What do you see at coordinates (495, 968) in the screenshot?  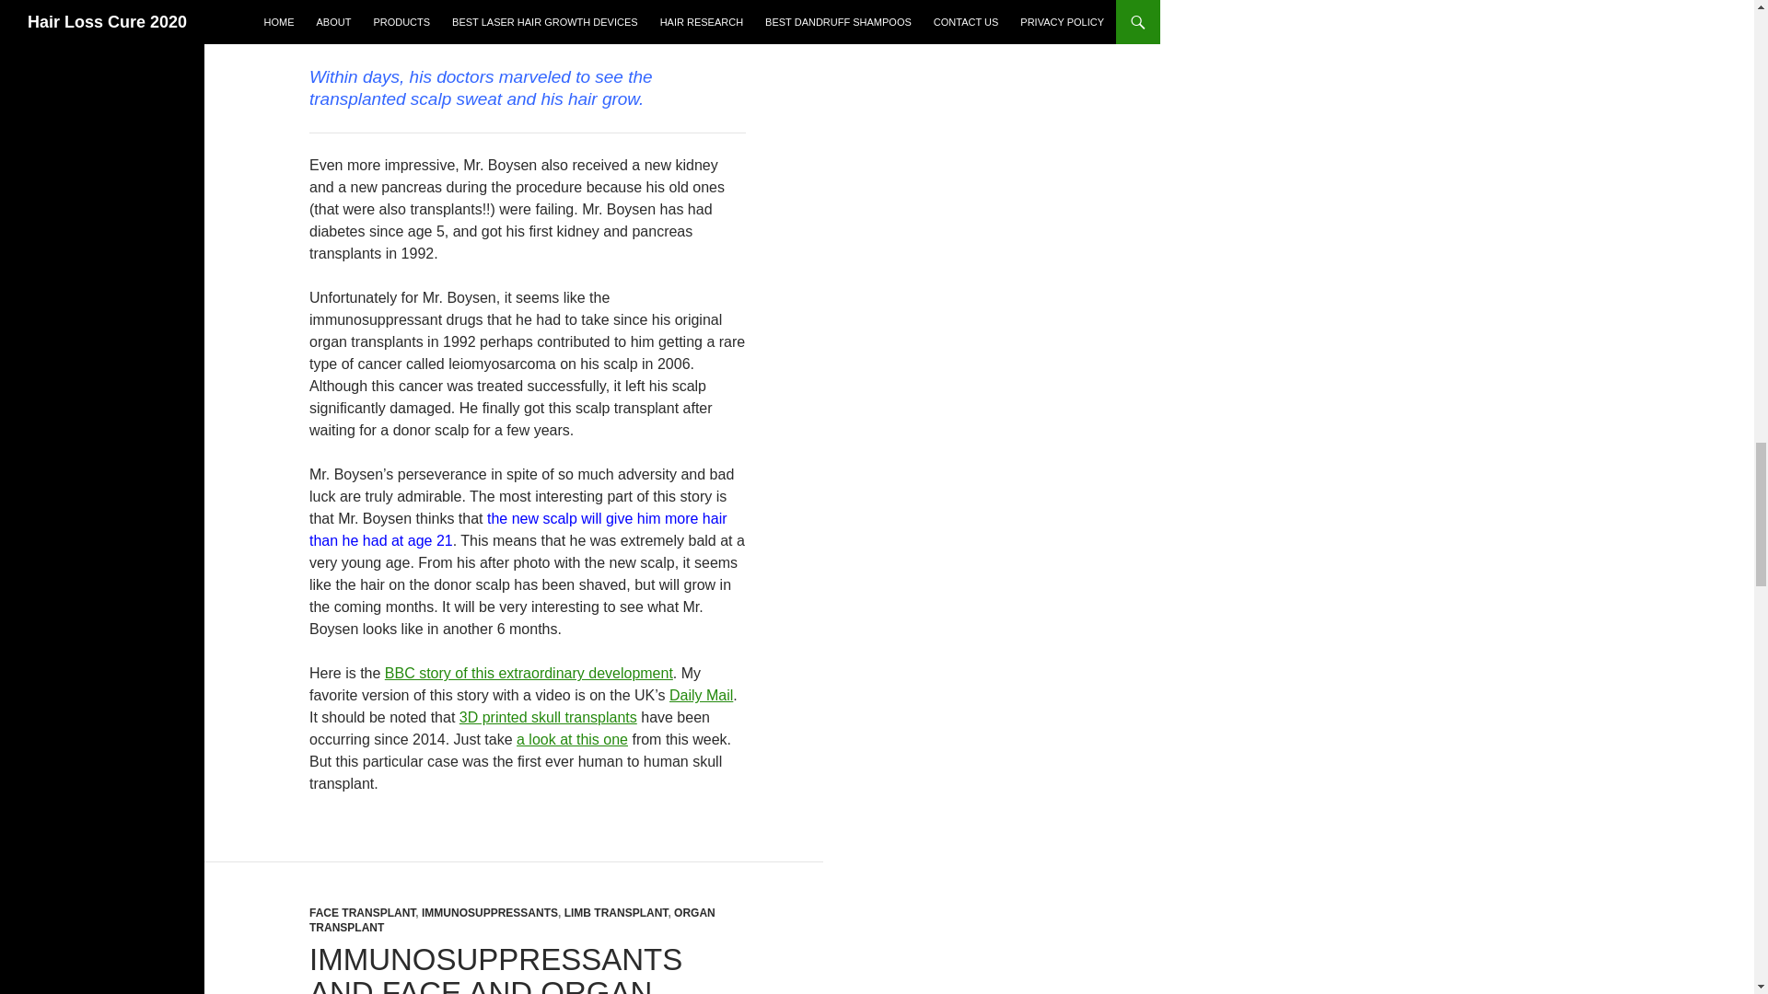 I see `IMMUNOSUPPRESSANTS AND FACE AND ORGAN TRANSPLANTS` at bounding box center [495, 968].